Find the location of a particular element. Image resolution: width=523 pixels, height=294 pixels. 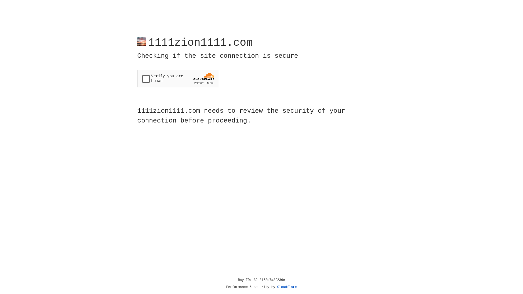

Cloudflare is located at coordinates (287, 287).